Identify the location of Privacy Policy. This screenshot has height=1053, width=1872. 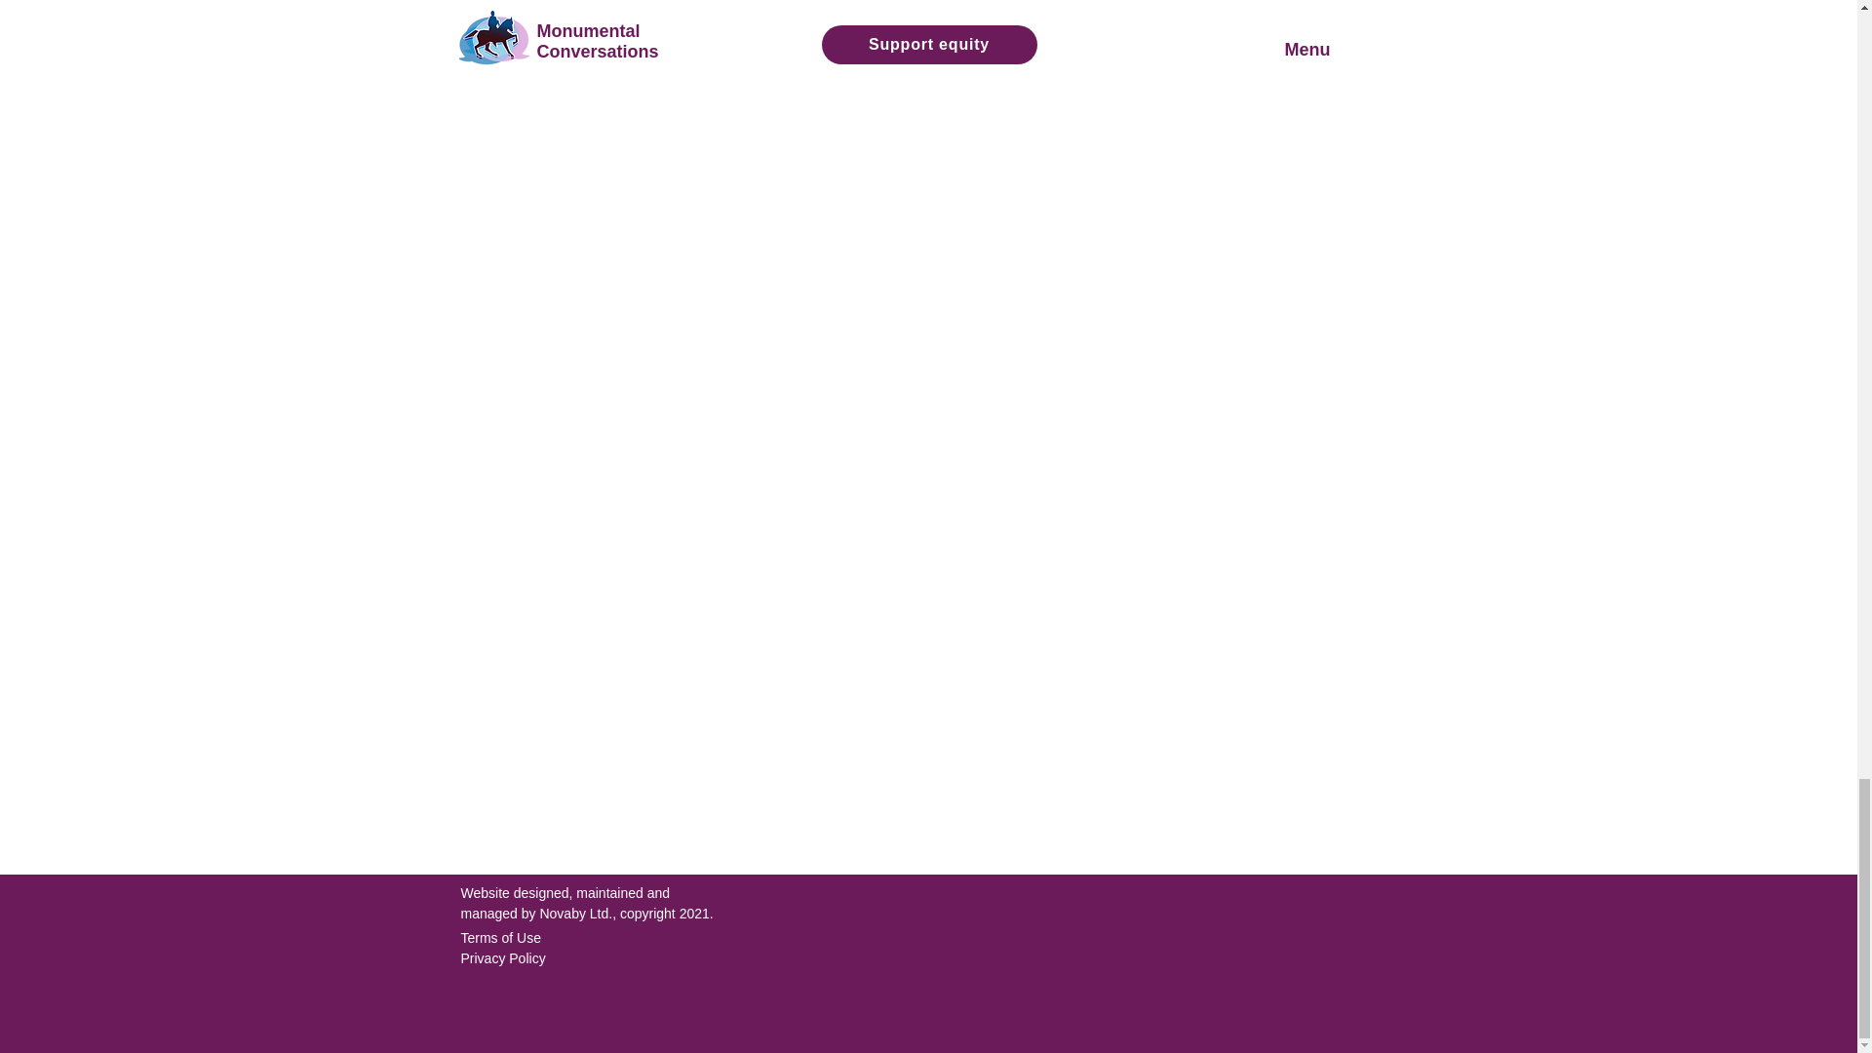
(502, 958).